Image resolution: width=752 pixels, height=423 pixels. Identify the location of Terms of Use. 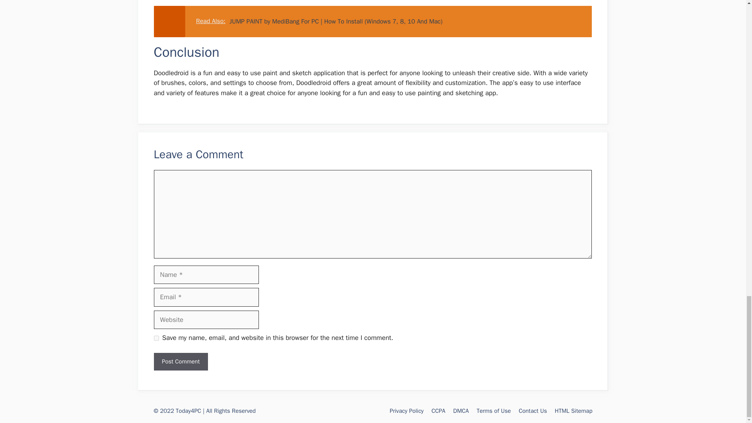
(494, 411).